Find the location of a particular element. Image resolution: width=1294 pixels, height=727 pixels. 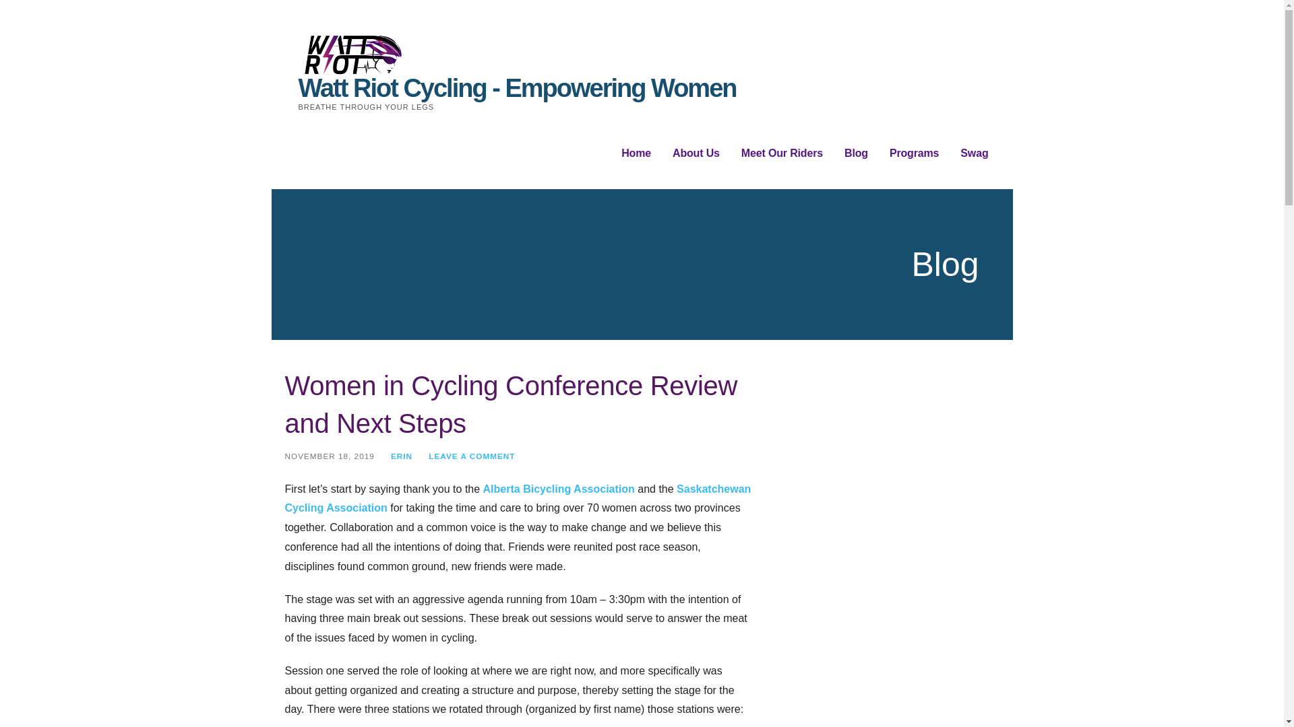

Meet Our Riders is located at coordinates (782, 153).